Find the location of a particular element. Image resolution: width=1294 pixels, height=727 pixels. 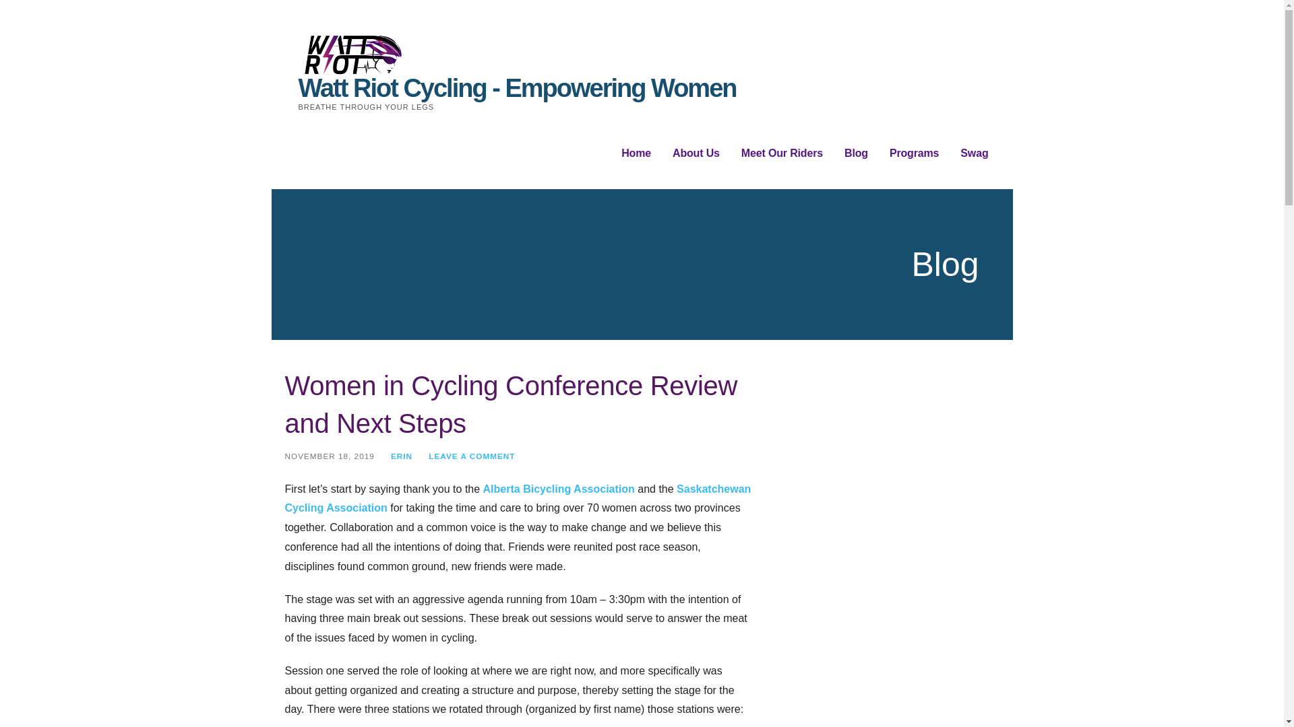

Meet Our Riders is located at coordinates (782, 153).